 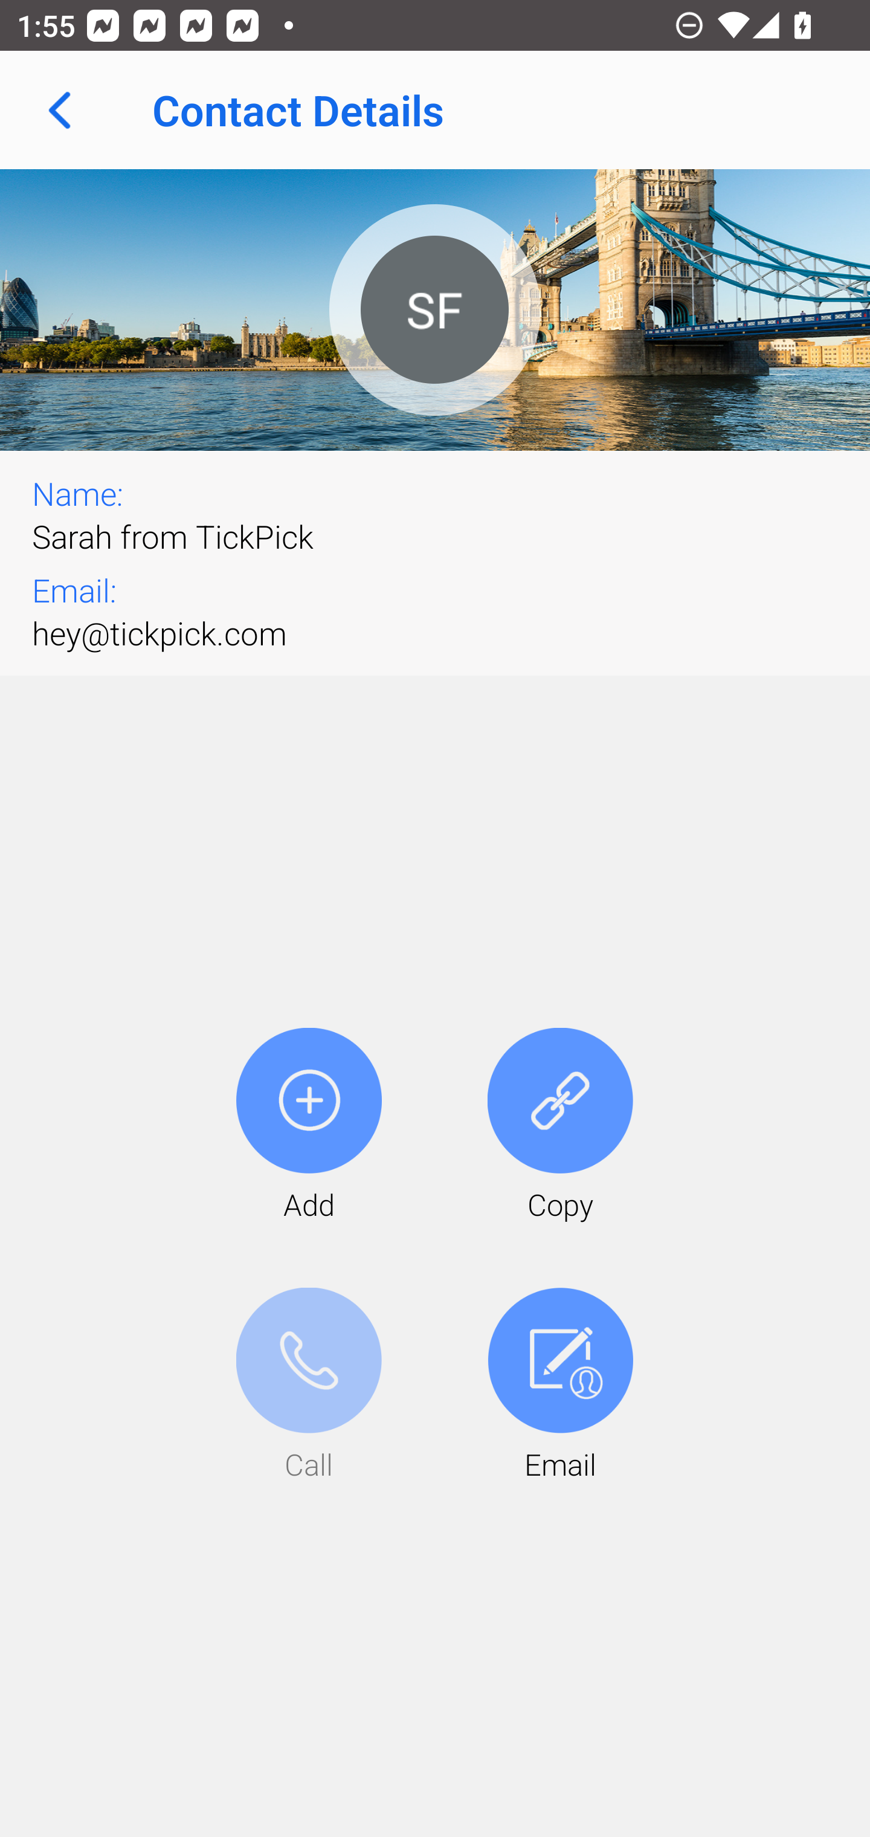 I want to click on Add, so click(x=309, y=1126).